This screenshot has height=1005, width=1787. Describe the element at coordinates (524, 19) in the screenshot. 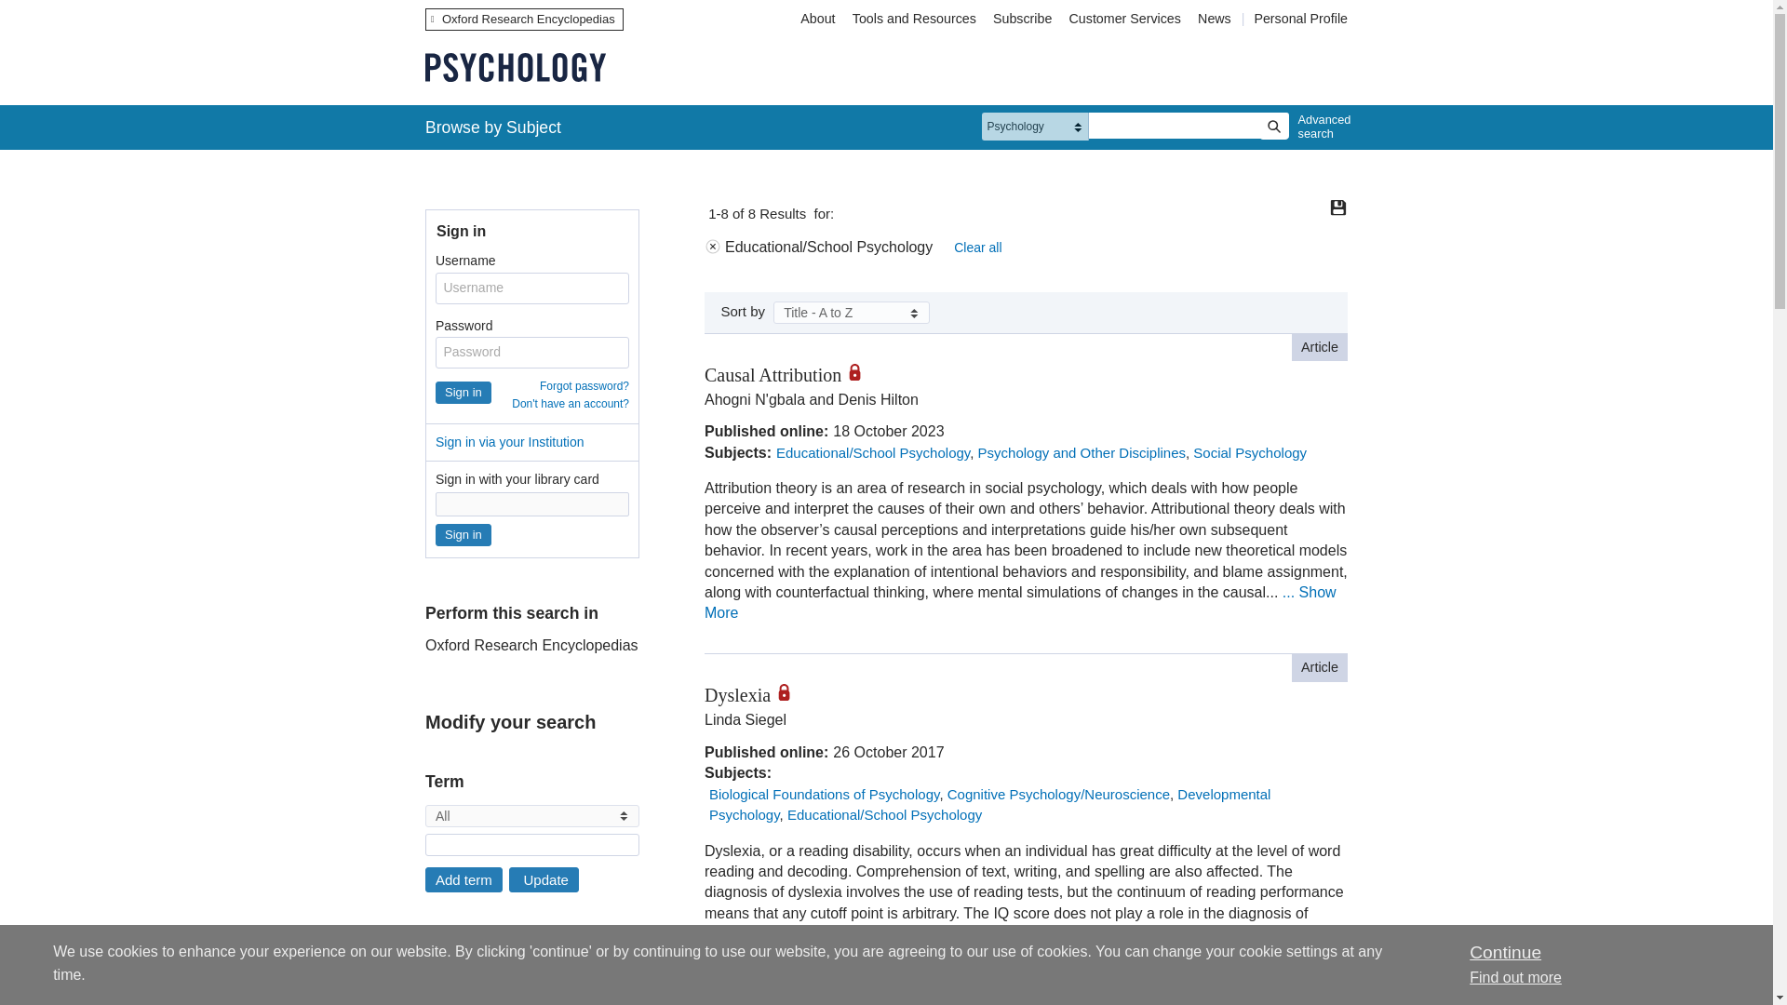

I see `Oxford Research Encyclopedias` at that location.